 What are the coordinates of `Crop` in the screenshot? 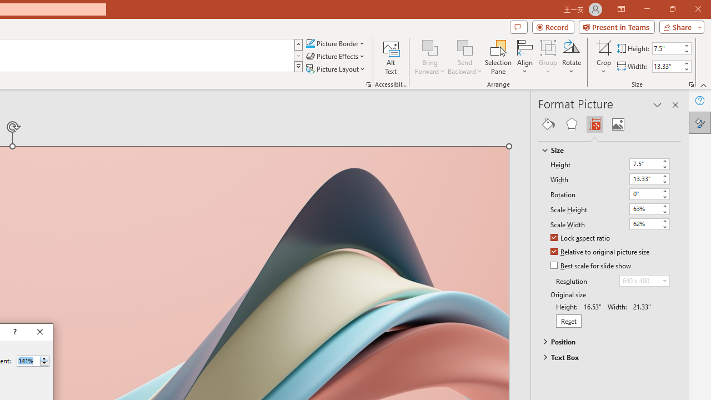 It's located at (604, 57).